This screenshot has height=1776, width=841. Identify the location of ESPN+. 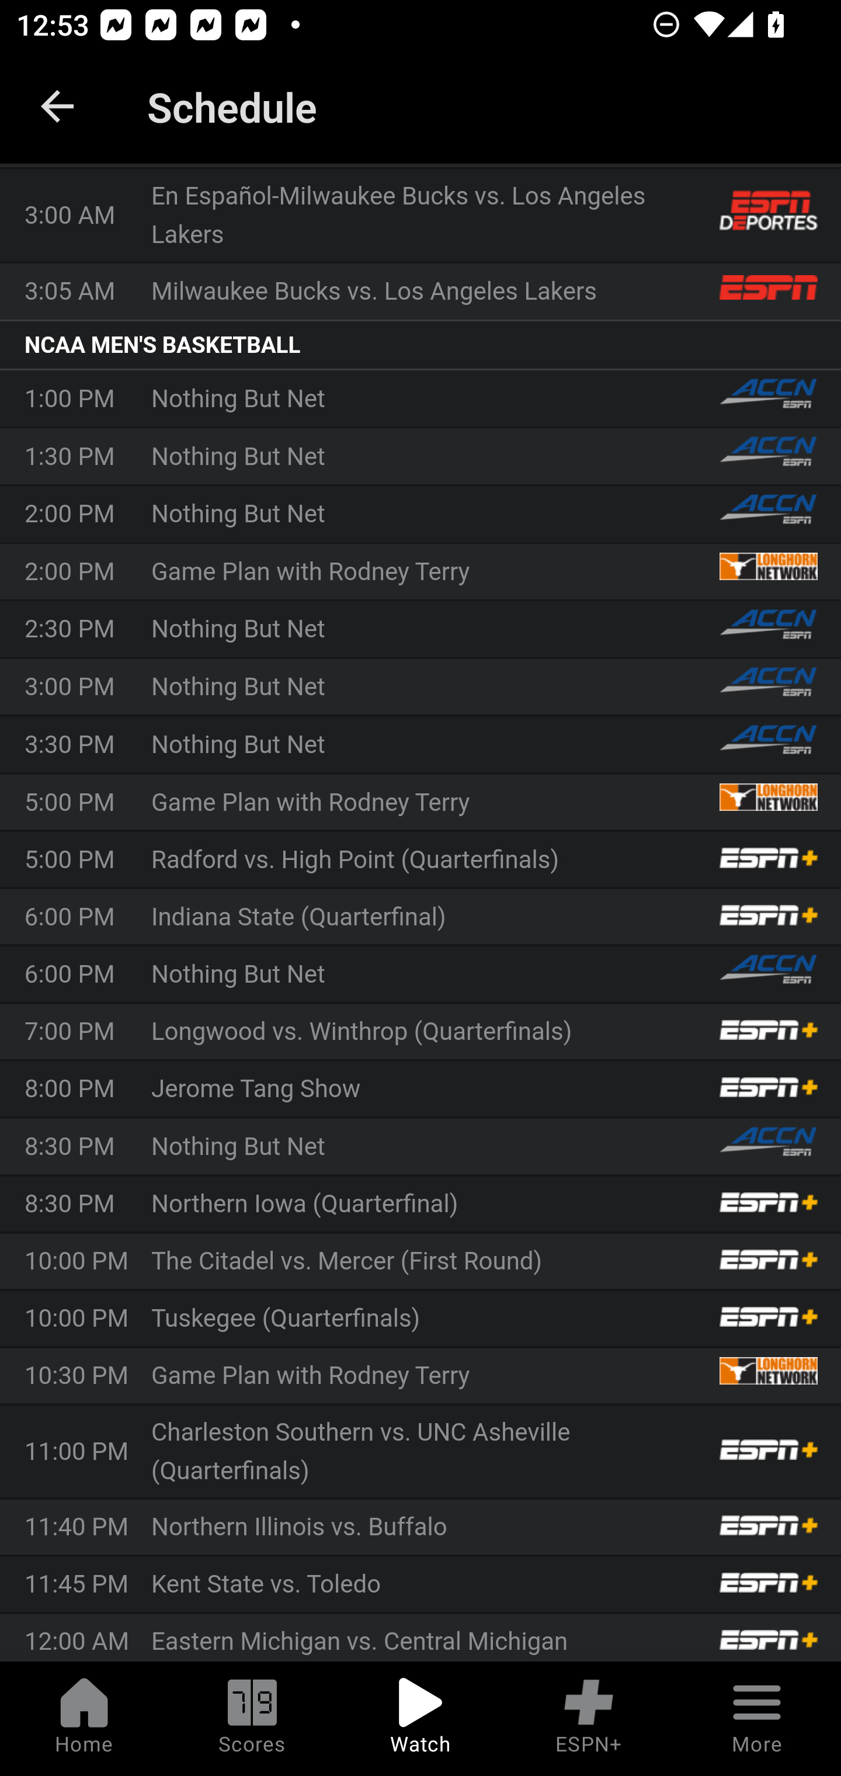
(589, 1719).